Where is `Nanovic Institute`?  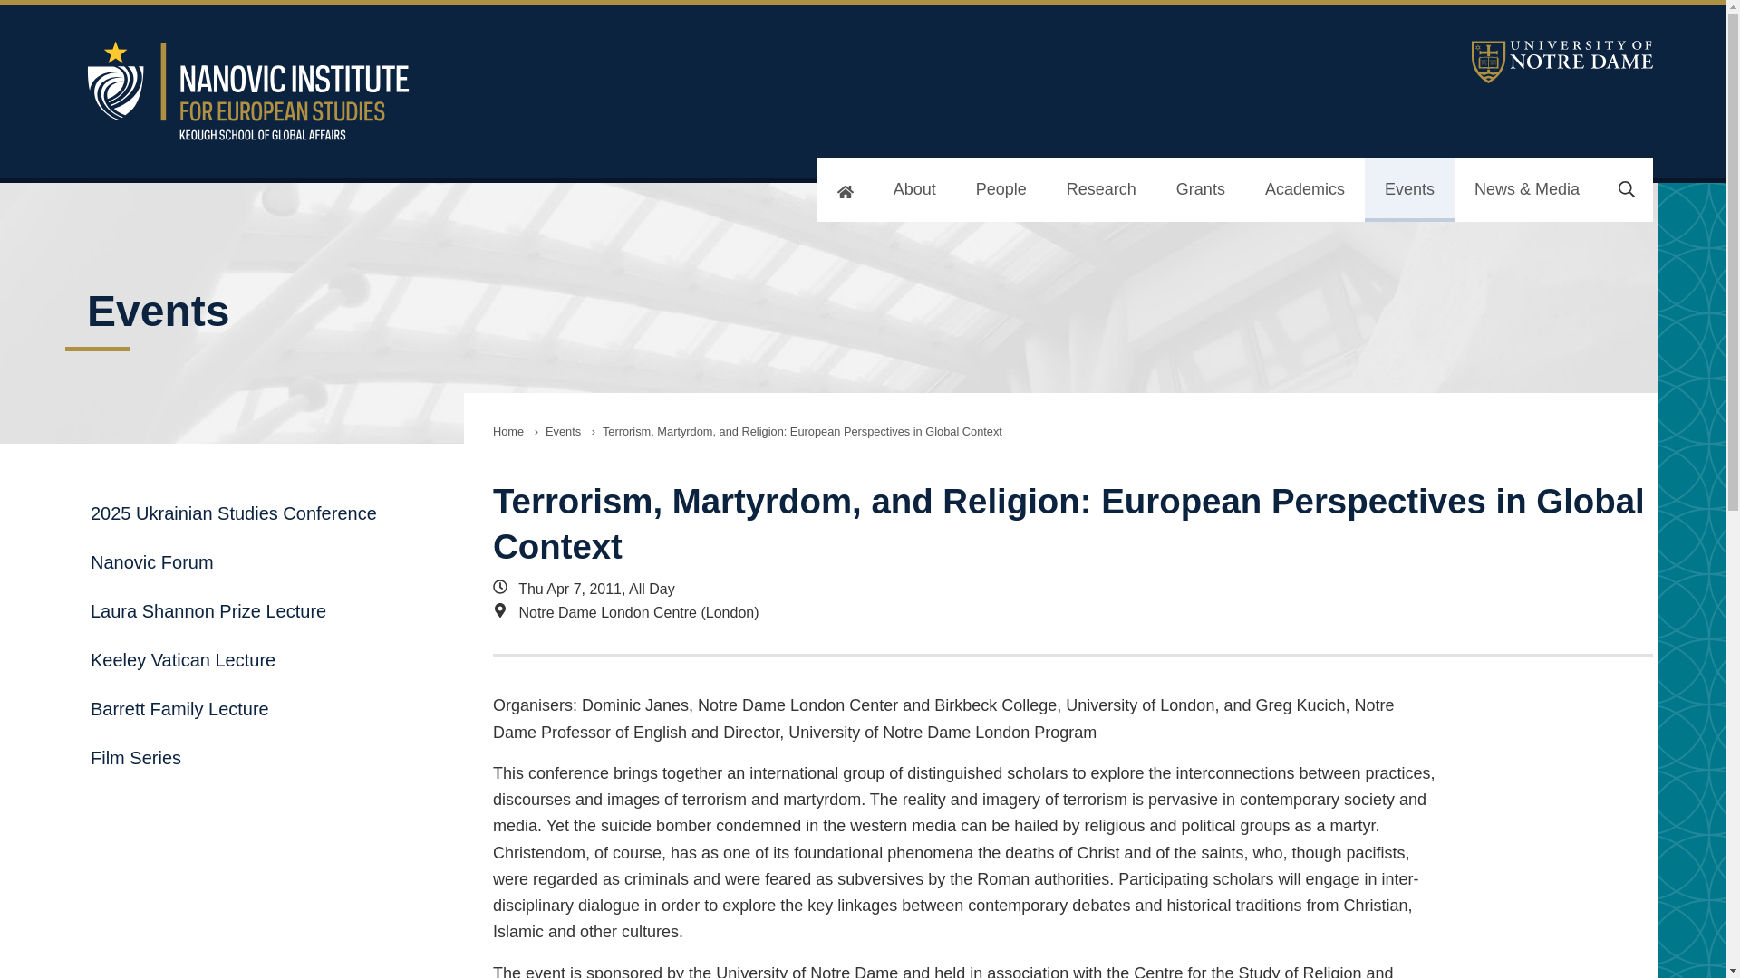 Nanovic Institute is located at coordinates (558, 91).